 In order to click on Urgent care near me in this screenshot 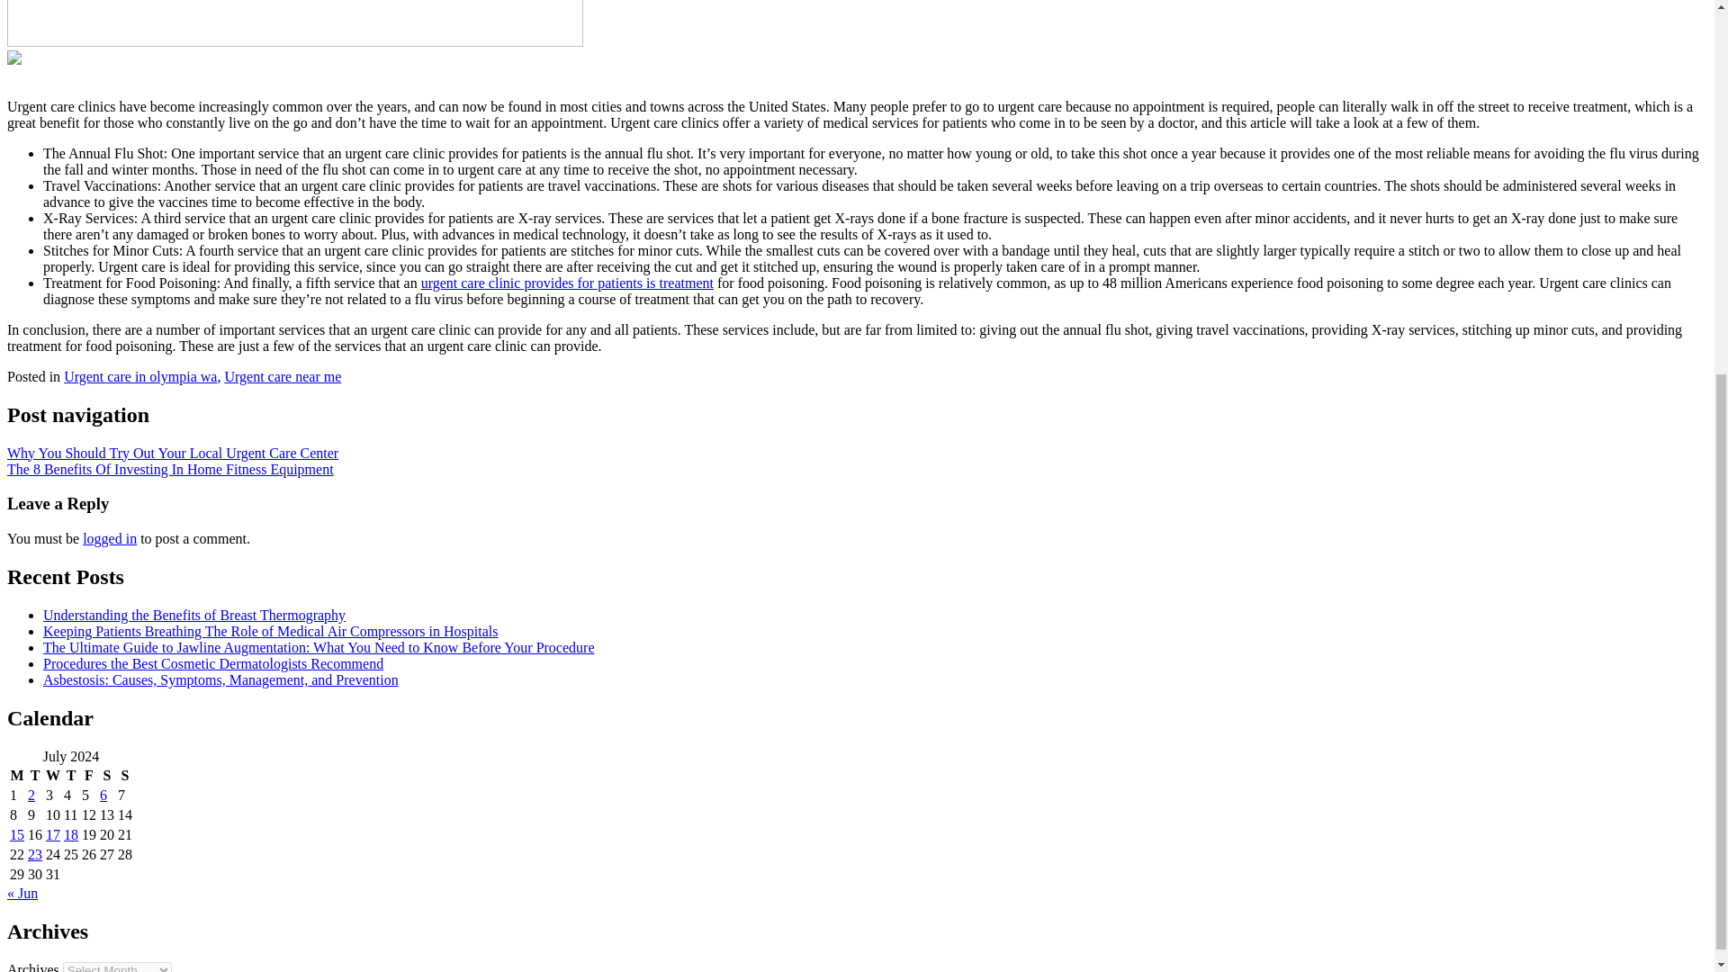, I will do `click(283, 376)`.